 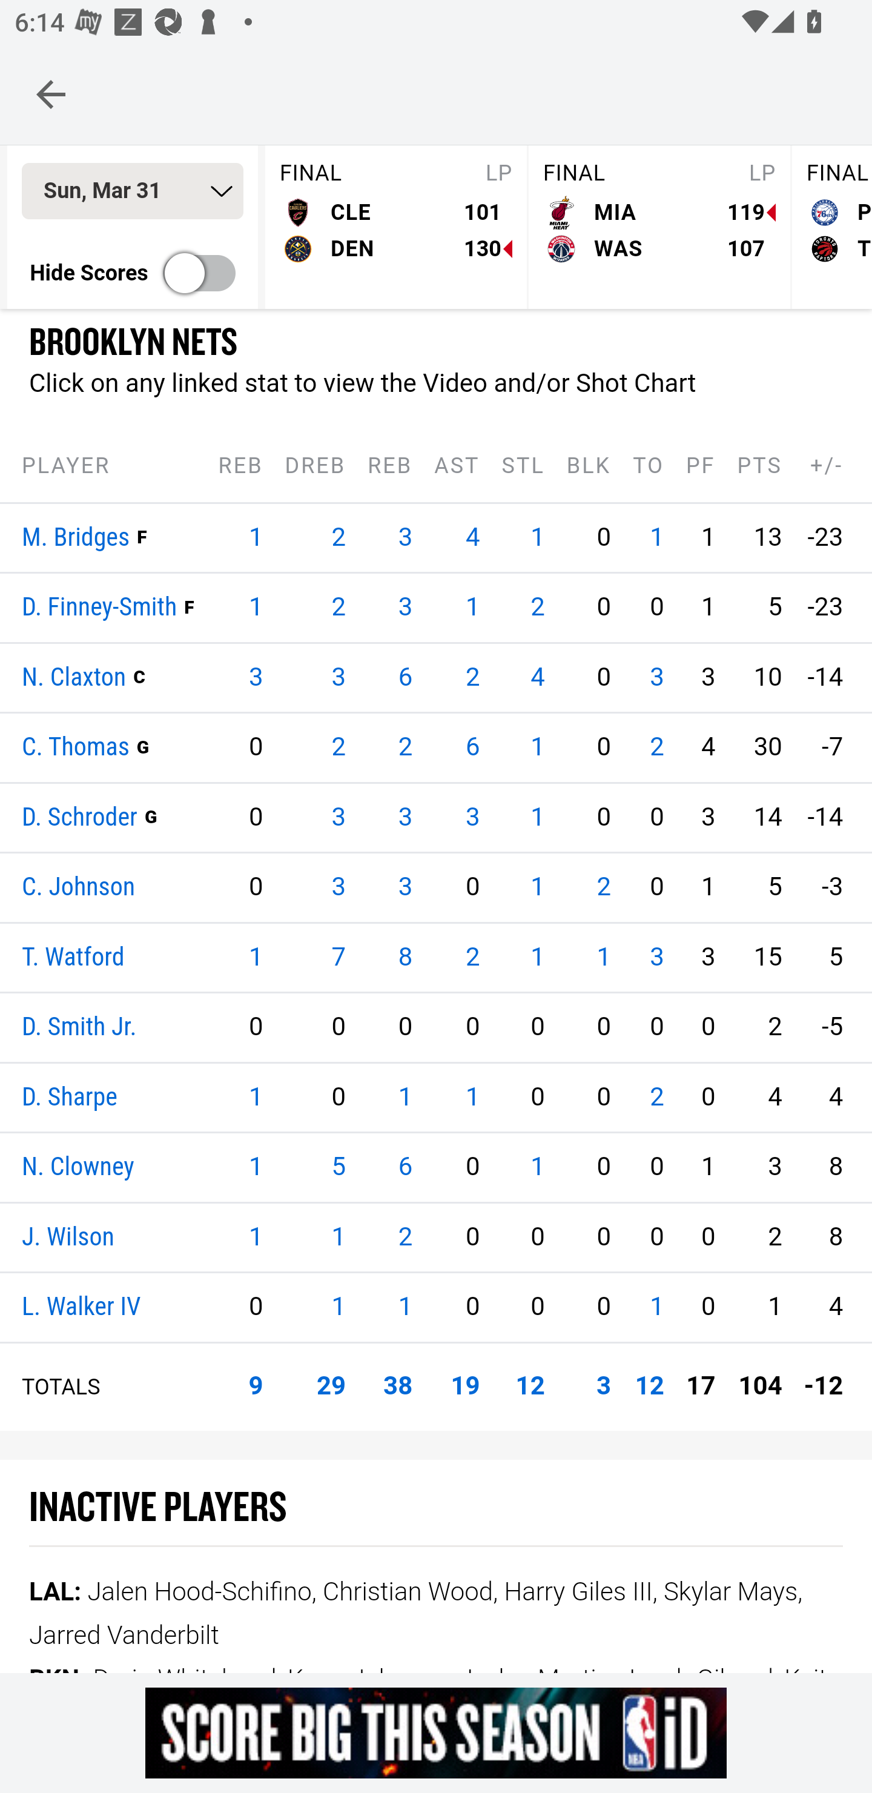 What do you see at coordinates (466, 1387) in the screenshot?
I see `19` at bounding box center [466, 1387].